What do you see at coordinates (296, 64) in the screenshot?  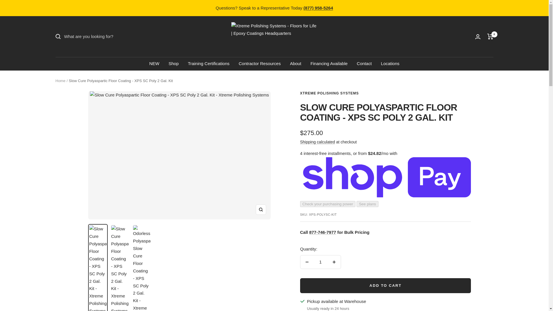 I see `About` at bounding box center [296, 64].